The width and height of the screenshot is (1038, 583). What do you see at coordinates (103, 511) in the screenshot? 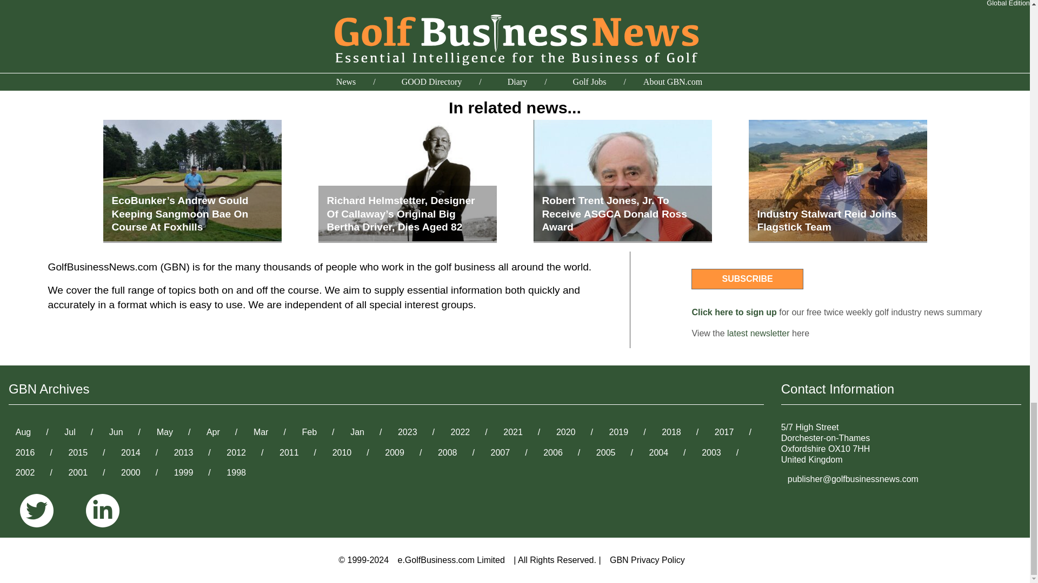
I see `Connect with us on LinkedIn` at bounding box center [103, 511].